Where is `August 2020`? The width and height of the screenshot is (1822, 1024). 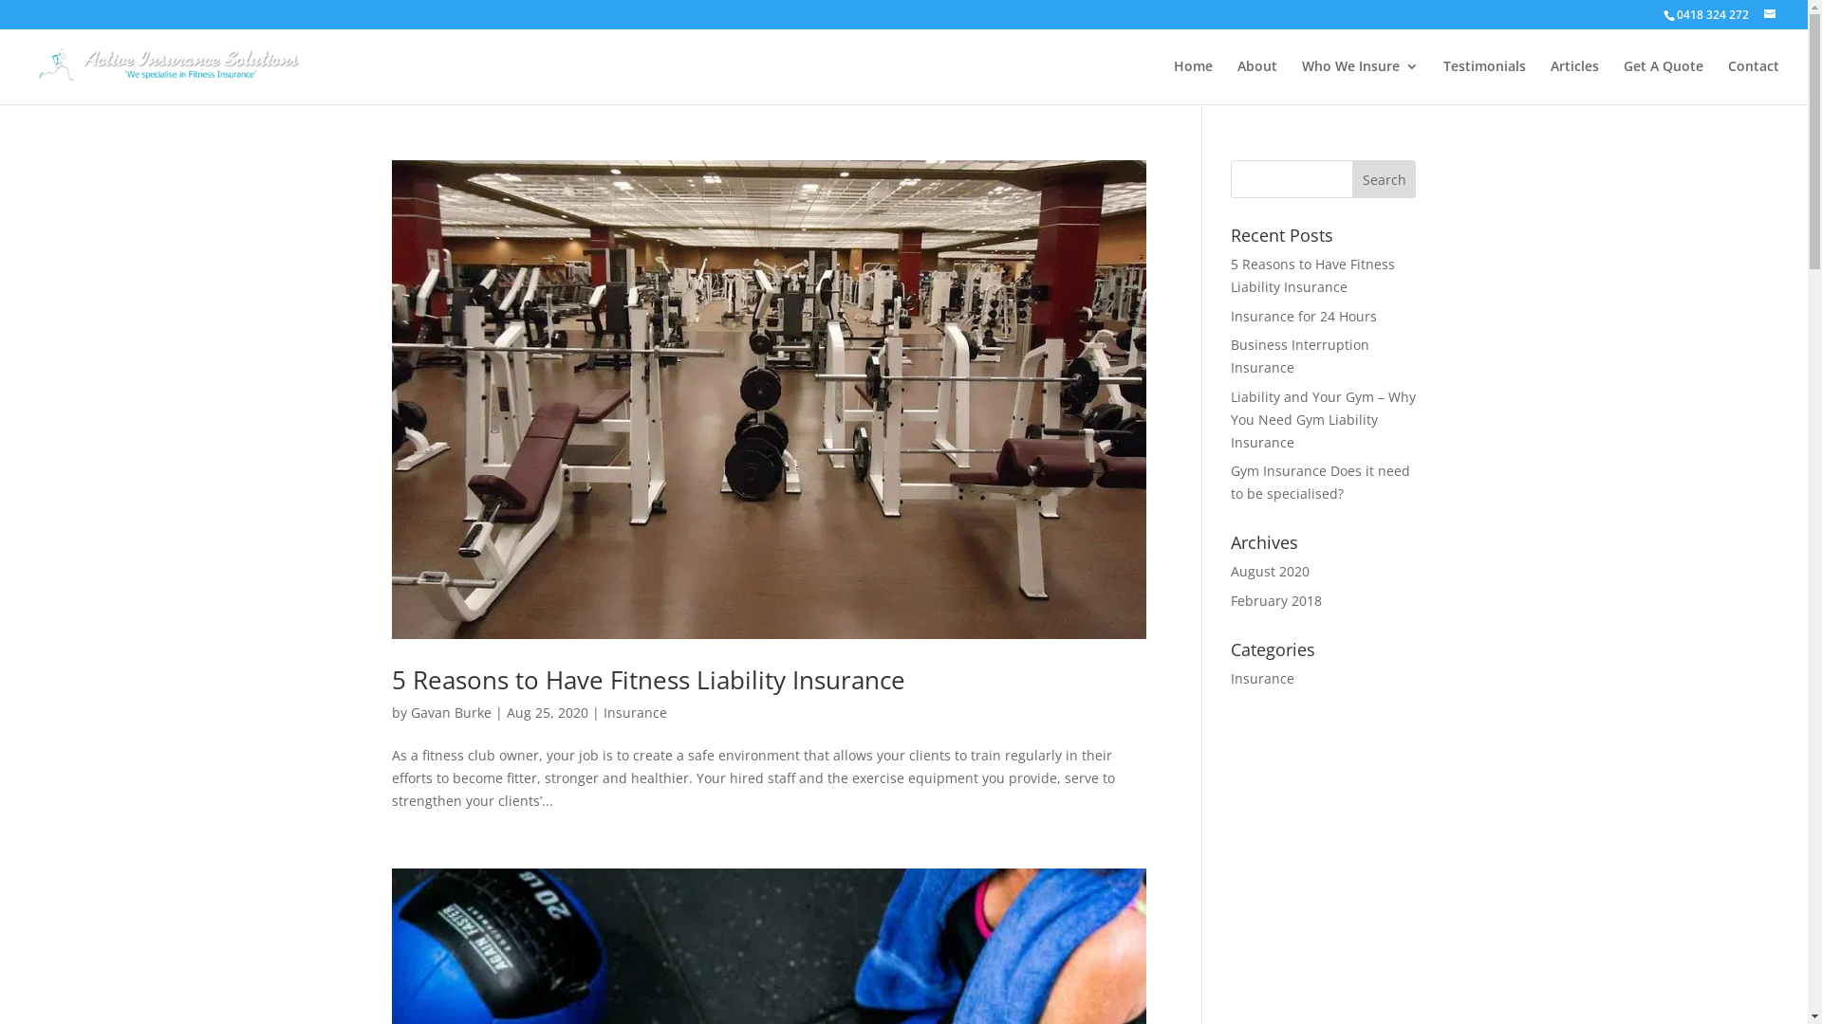 August 2020 is located at coordinates (1270, 571).